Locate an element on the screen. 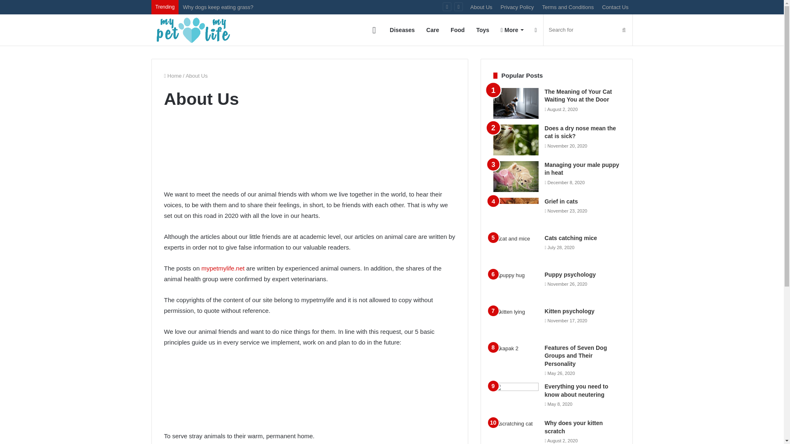 The height and width of the screenshot is (444, 790). Why dogs keep eating grass? is located at coordinates (217, 7).